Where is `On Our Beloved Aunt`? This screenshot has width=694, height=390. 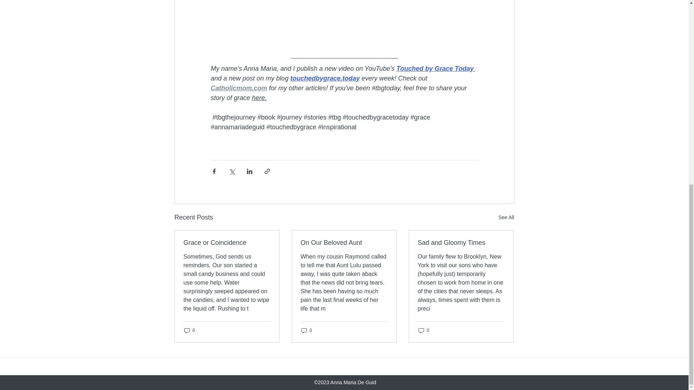
On Our Beloved Aunt is located at coordinates (344, 243).